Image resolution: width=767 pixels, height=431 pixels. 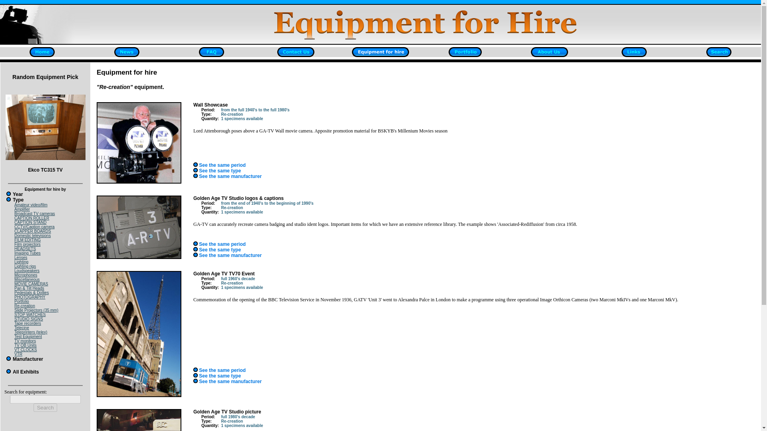 I want to click on Re-creation, so click(x=25, y=306).